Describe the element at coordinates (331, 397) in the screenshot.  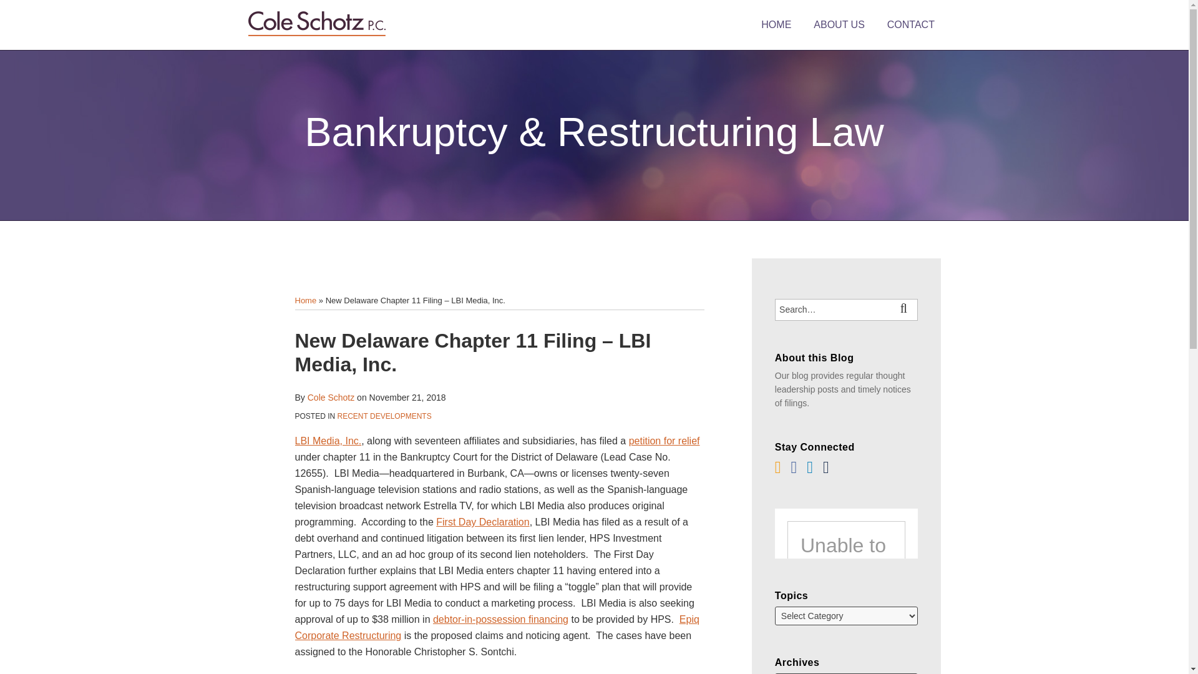
I see `Cole Schotz` at that location.